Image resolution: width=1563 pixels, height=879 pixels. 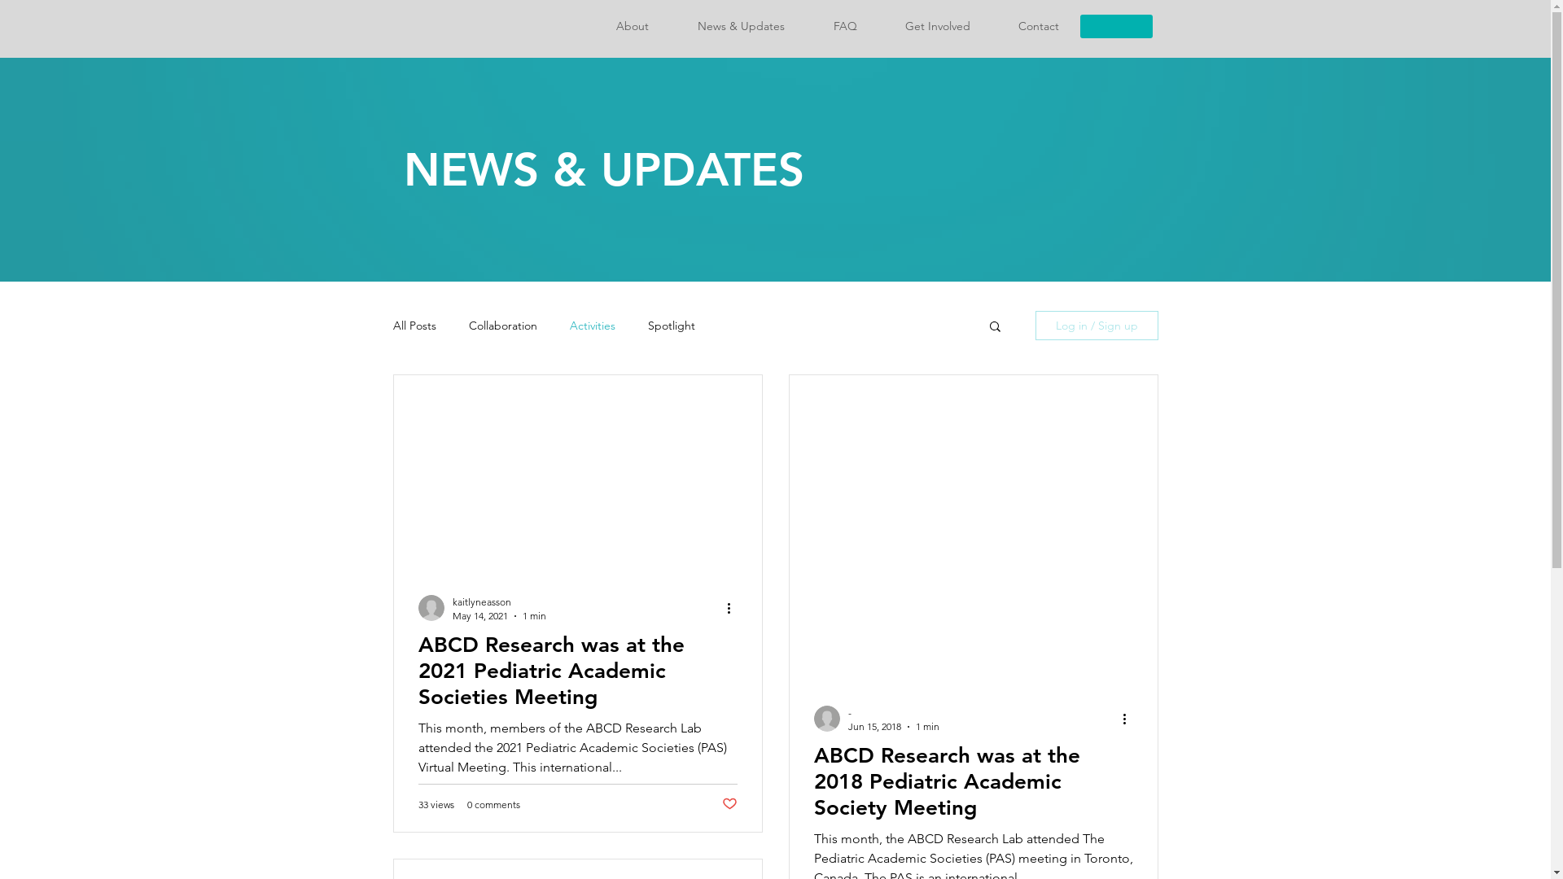 What do you see at coordinates (844, 26) in the screenshot?
I see `FAQ` at bounding box center [844, 26].